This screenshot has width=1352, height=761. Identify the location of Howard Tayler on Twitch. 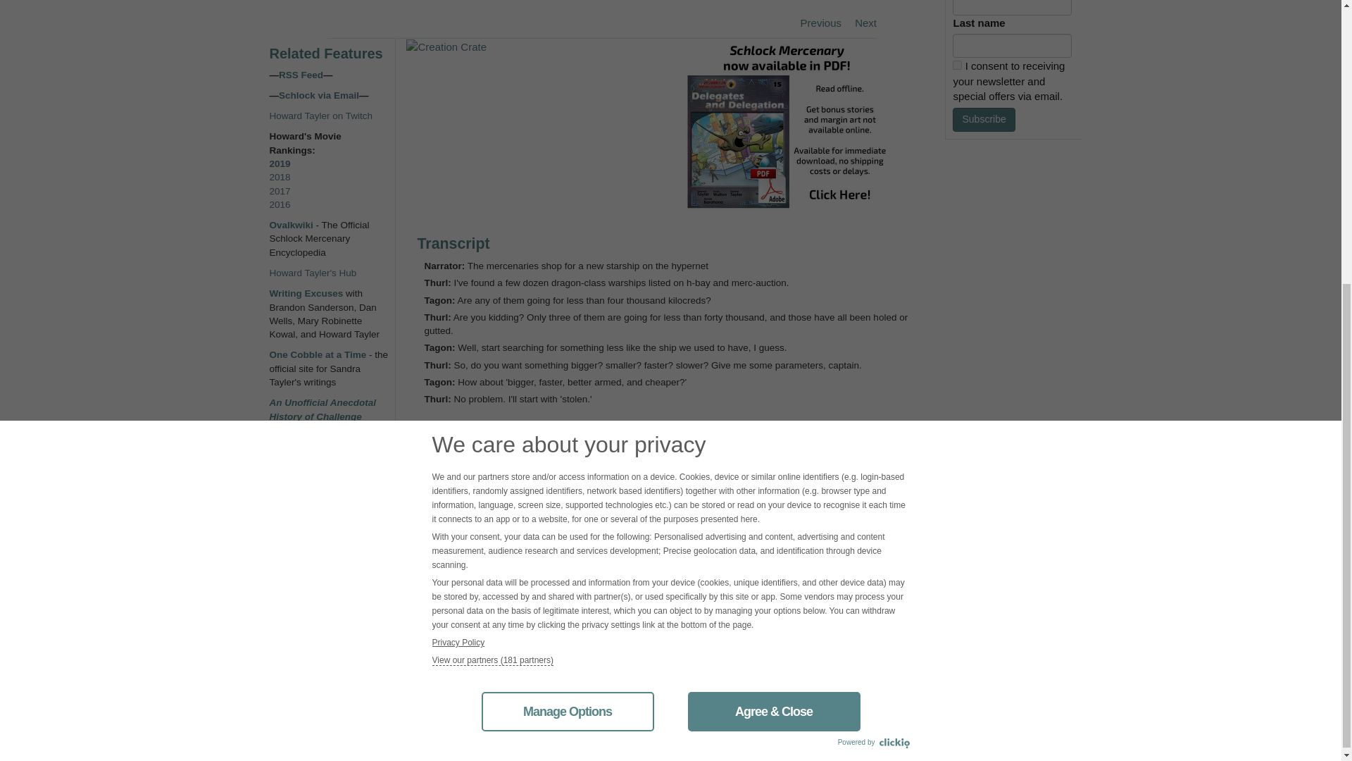
(321, 116).